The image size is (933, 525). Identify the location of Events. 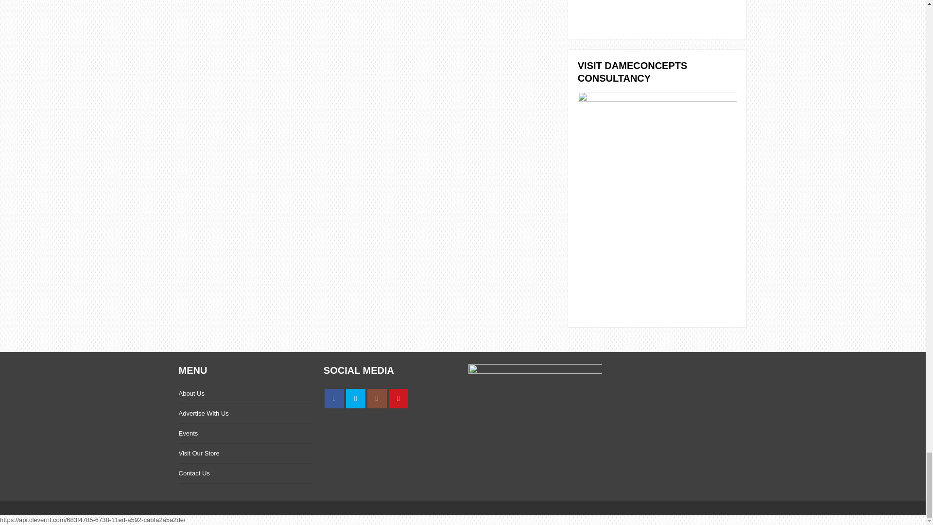
(189, 433).